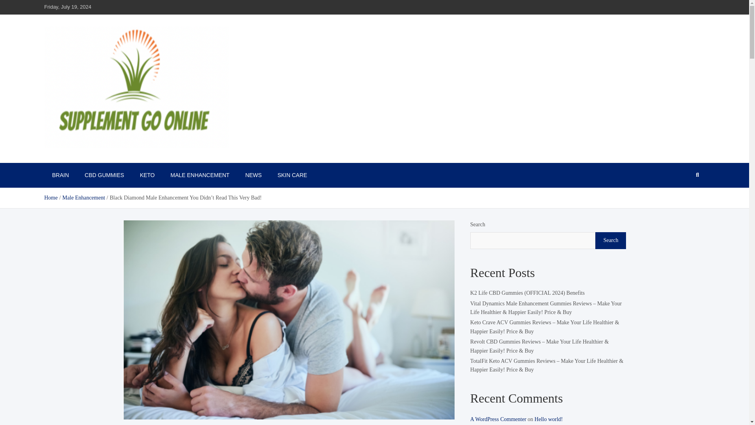  Describe the element at coordinates (50, 198) in the screenshot. I see `Home` at that location.